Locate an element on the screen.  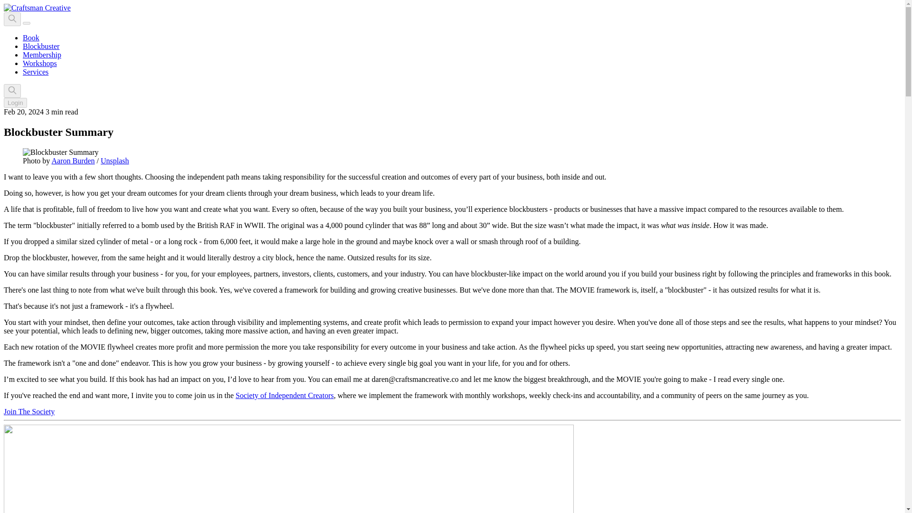
Membership is located at coordinates (42, 55).